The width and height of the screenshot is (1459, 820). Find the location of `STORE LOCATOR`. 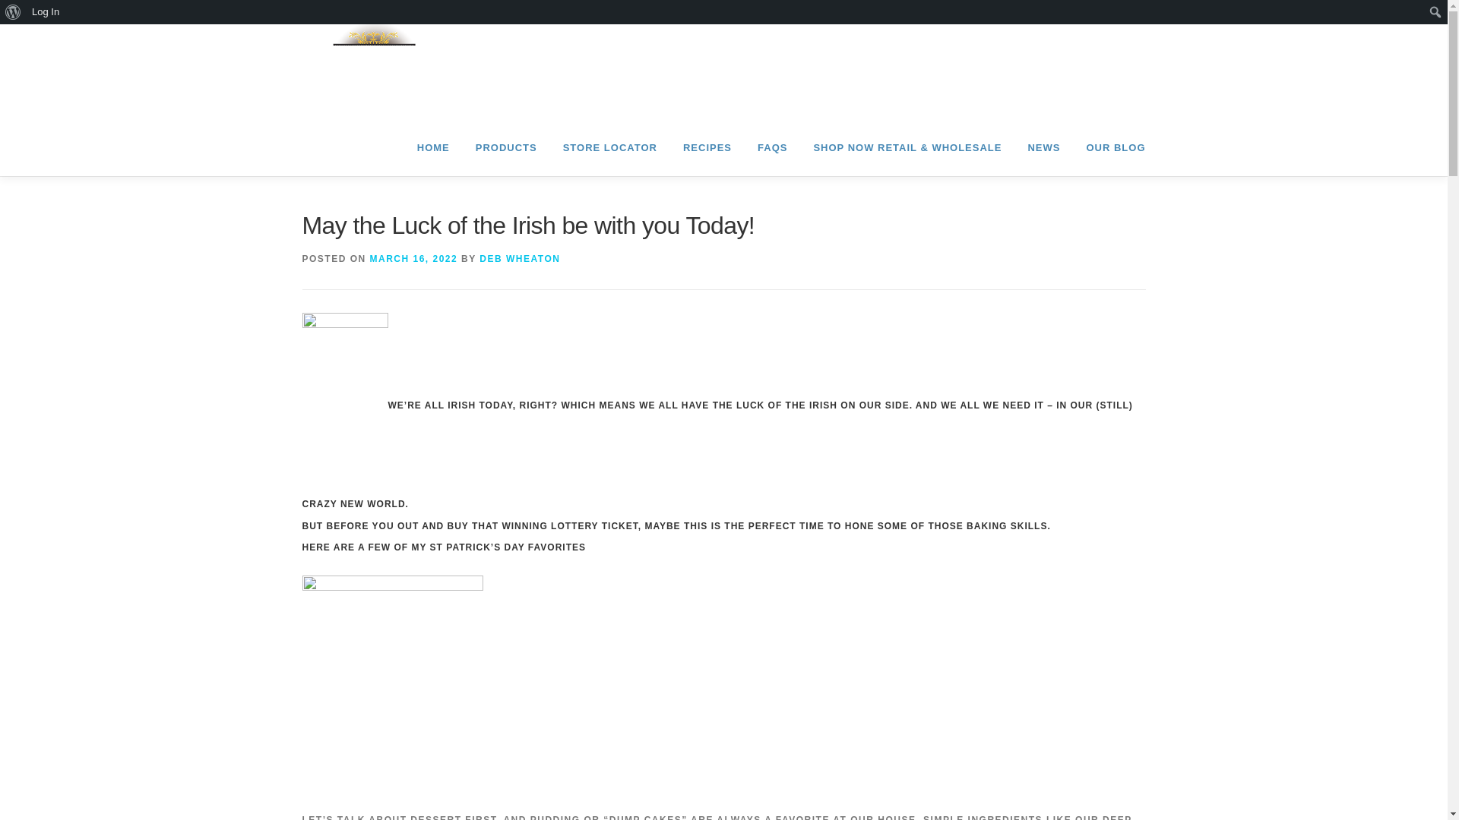

STORE LOCATOR is located at coordinates (609, 147).